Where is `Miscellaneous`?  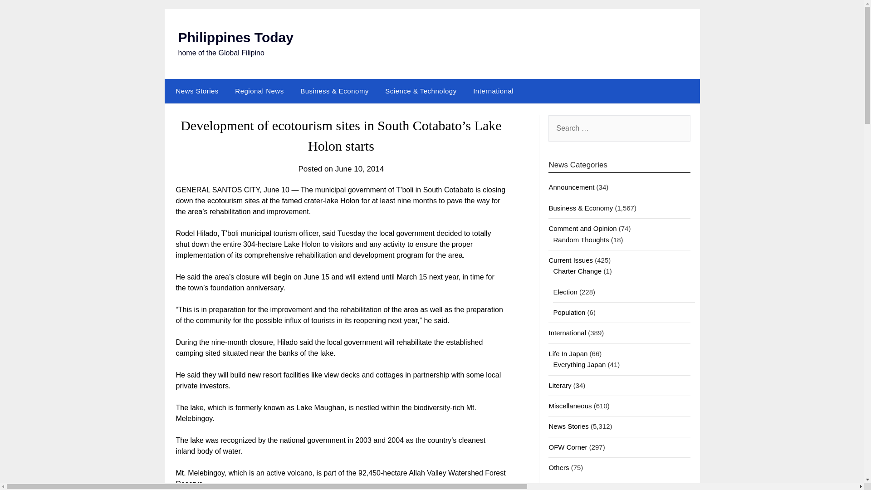
Miscellaneous is located at coordinates (570, 406).